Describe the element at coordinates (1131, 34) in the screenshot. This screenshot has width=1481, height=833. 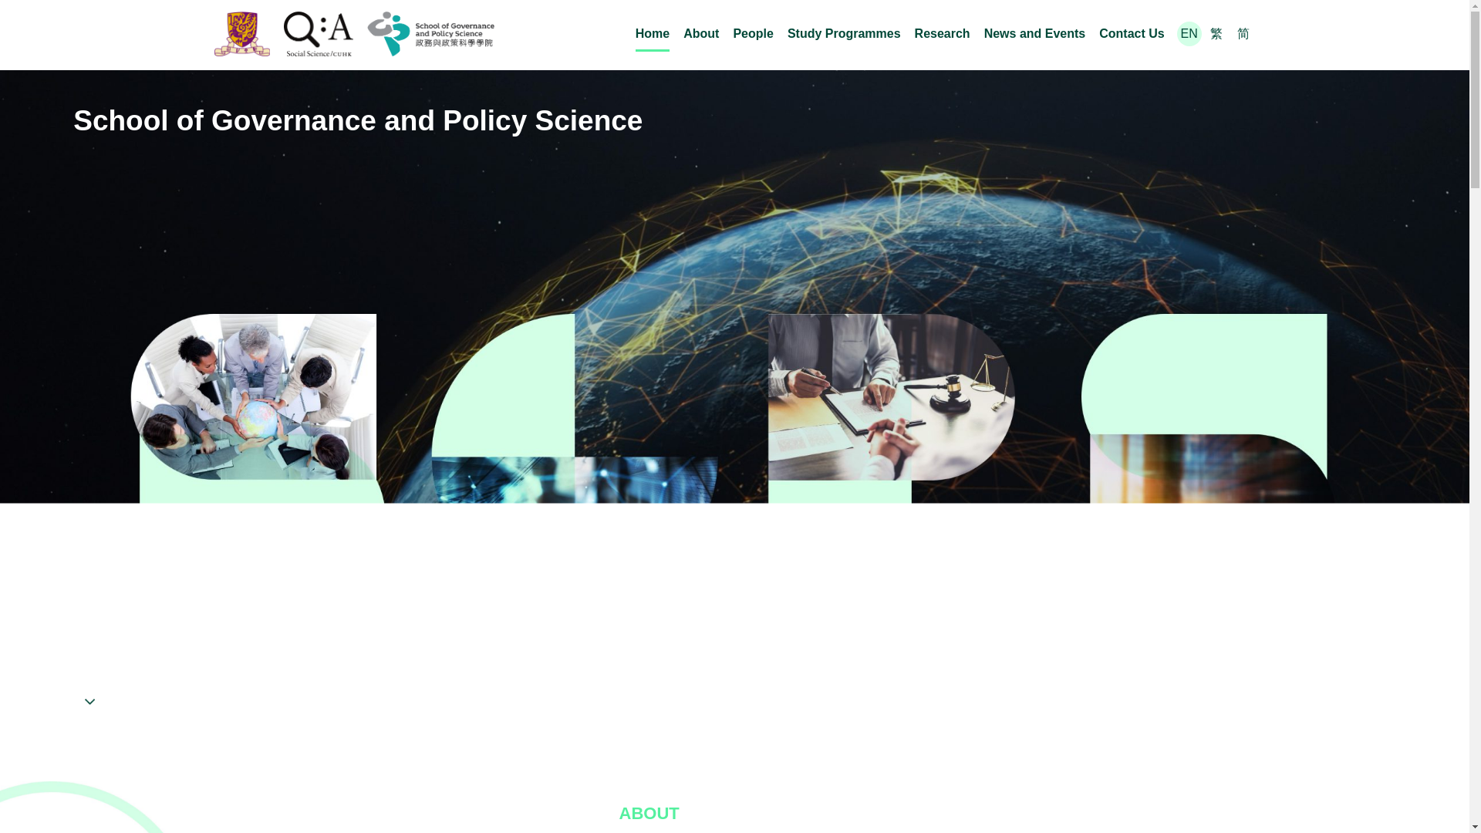
I see `Contact Us` at that location.